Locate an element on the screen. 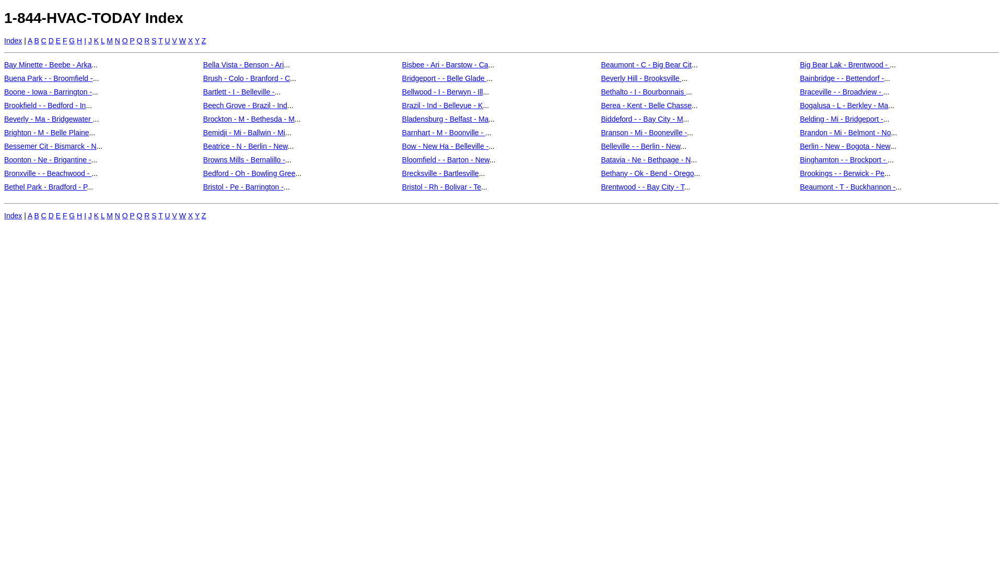 This screenshot has width=1003, height=564. T is located at coordinates (160, 215).